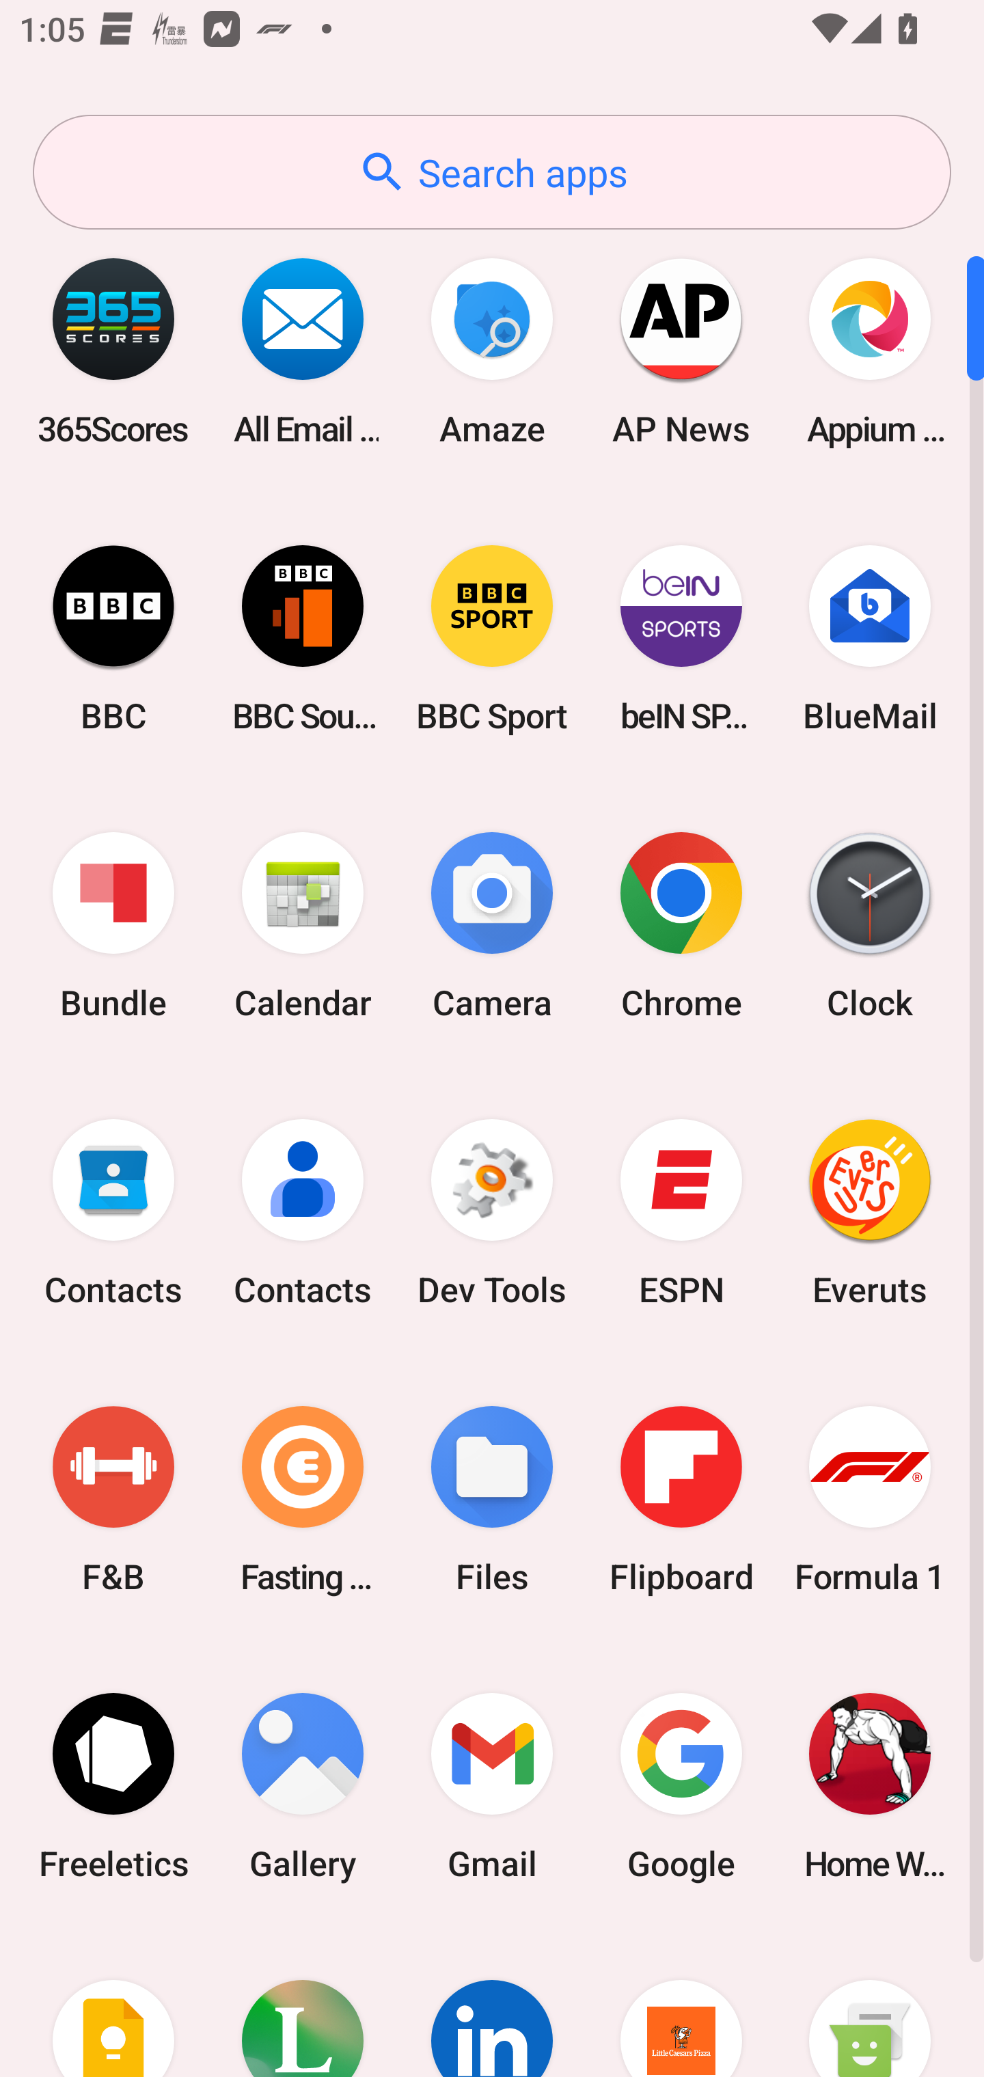  Describe the element at coordinates (113, 351) in the screenshot. I see `365Scores` at that location.